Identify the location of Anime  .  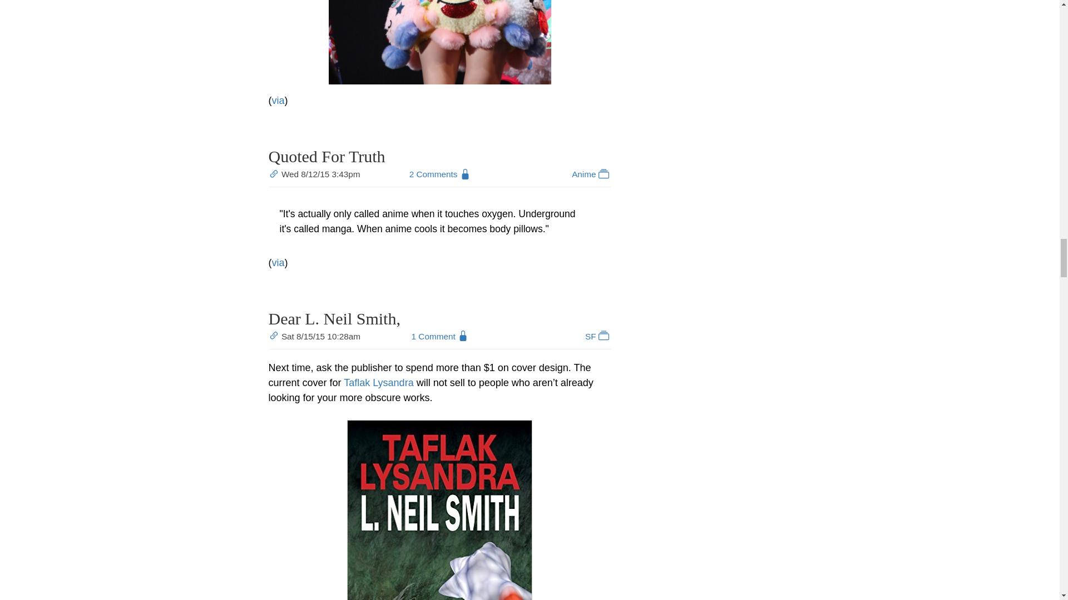
(591, 173).